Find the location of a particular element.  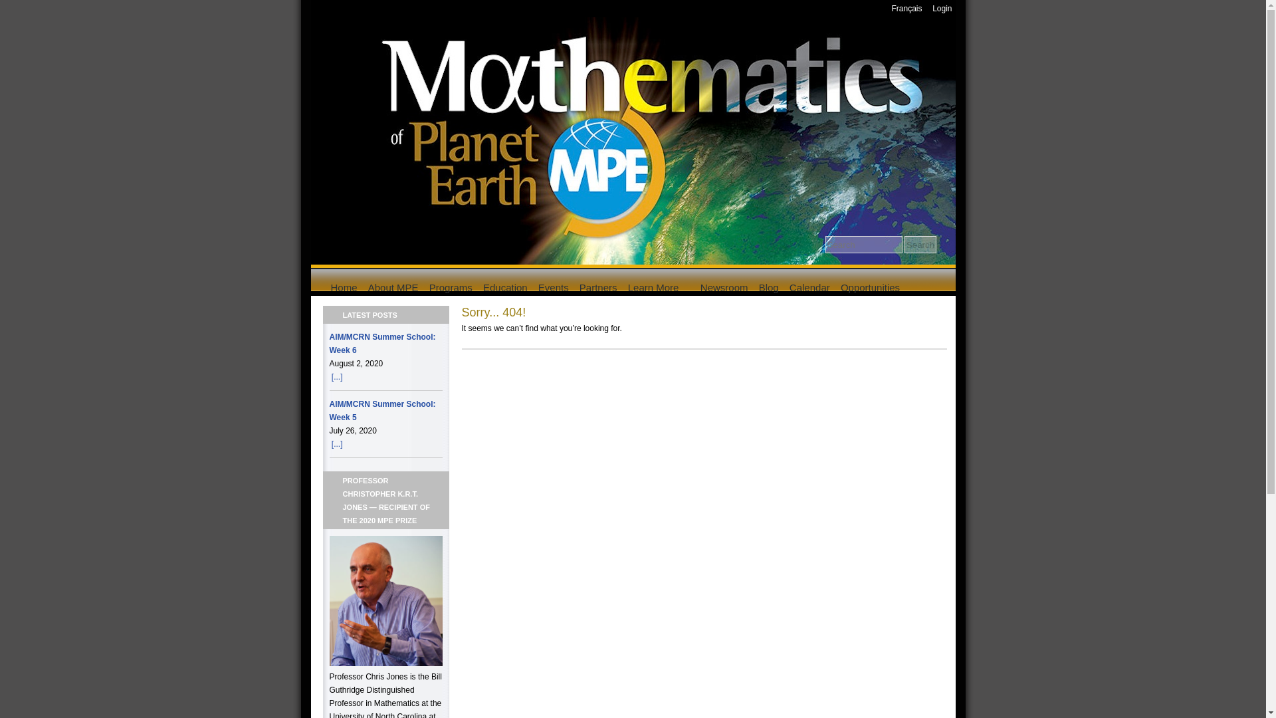

Login is located at coordinates (942, 9).